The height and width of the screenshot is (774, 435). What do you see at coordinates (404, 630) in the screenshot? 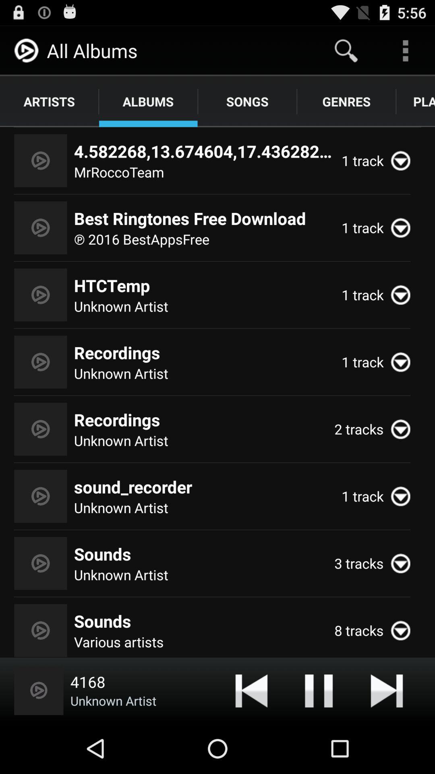
I see `click on the button next to 8 tracks` at bounding box center [404, 630].